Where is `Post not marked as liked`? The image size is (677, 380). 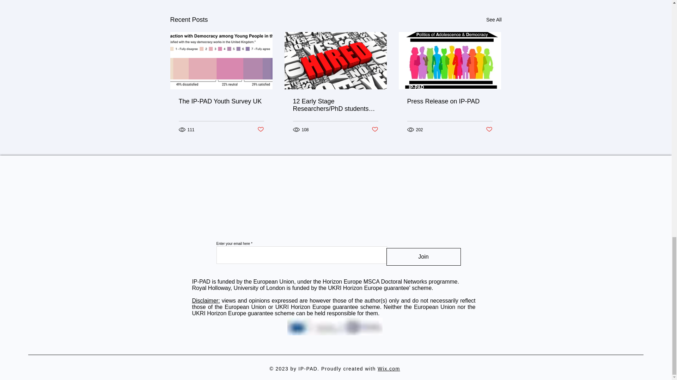
Post not marked as liked is located at coordinates (489, 129).